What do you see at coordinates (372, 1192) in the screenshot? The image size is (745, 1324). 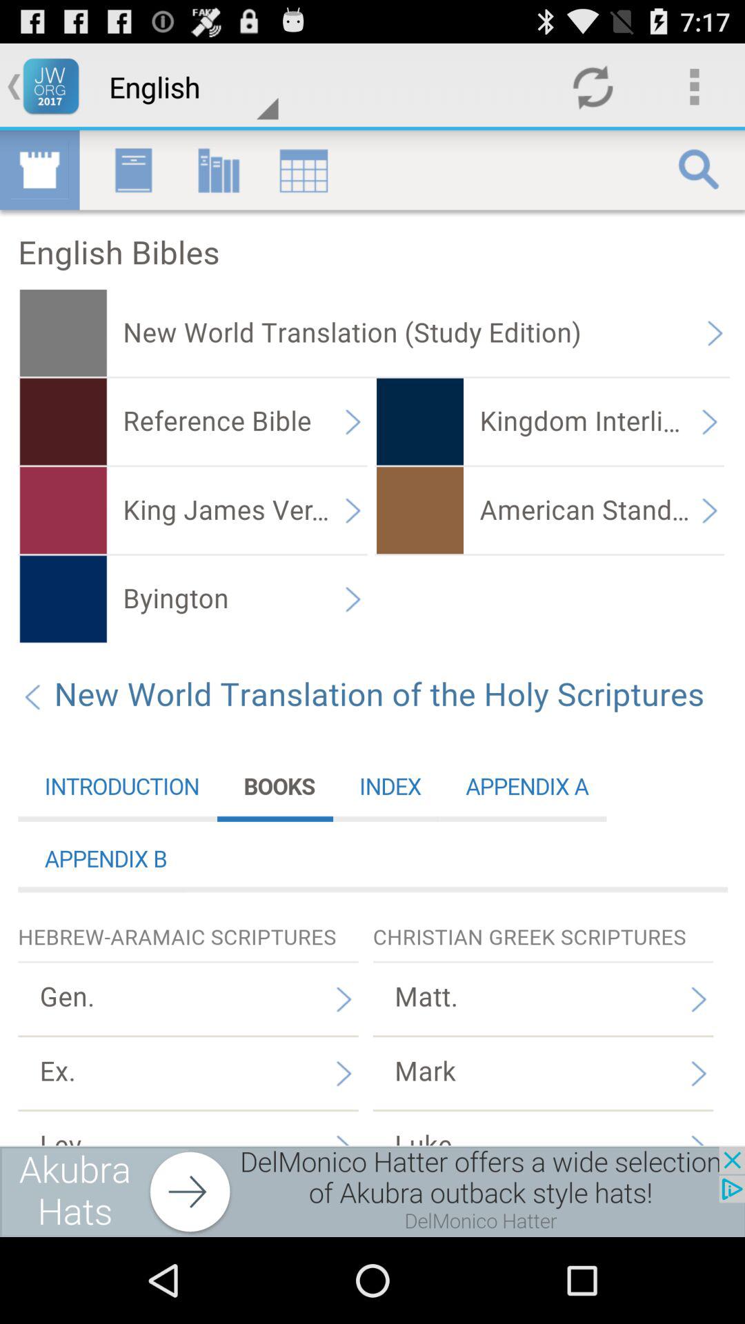 I see `advertisement` at bounding box center [372, 1192].